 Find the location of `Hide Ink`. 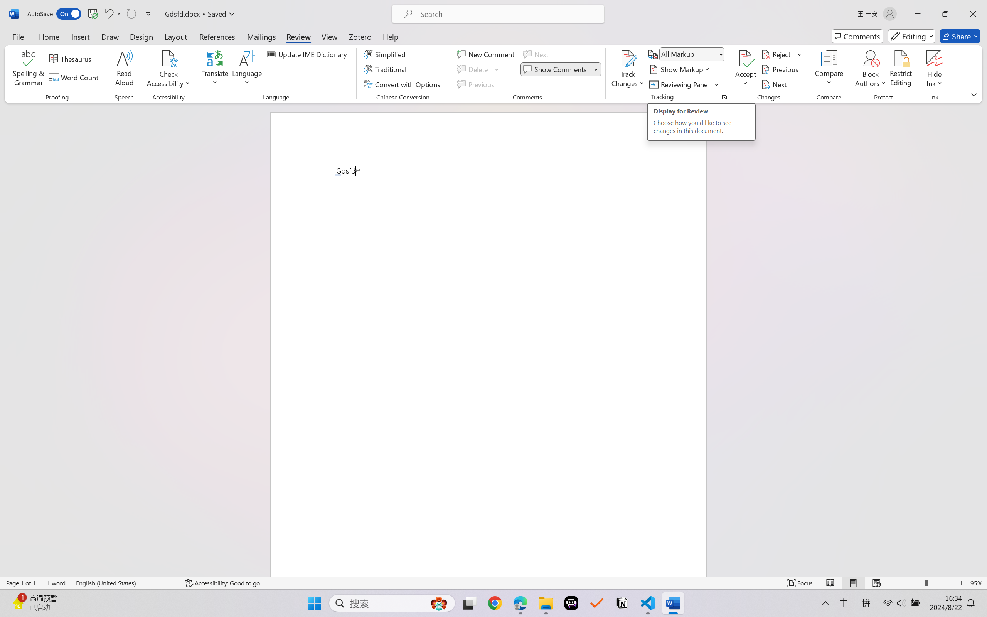

Hide Ink is located at coordinates (935, 69).